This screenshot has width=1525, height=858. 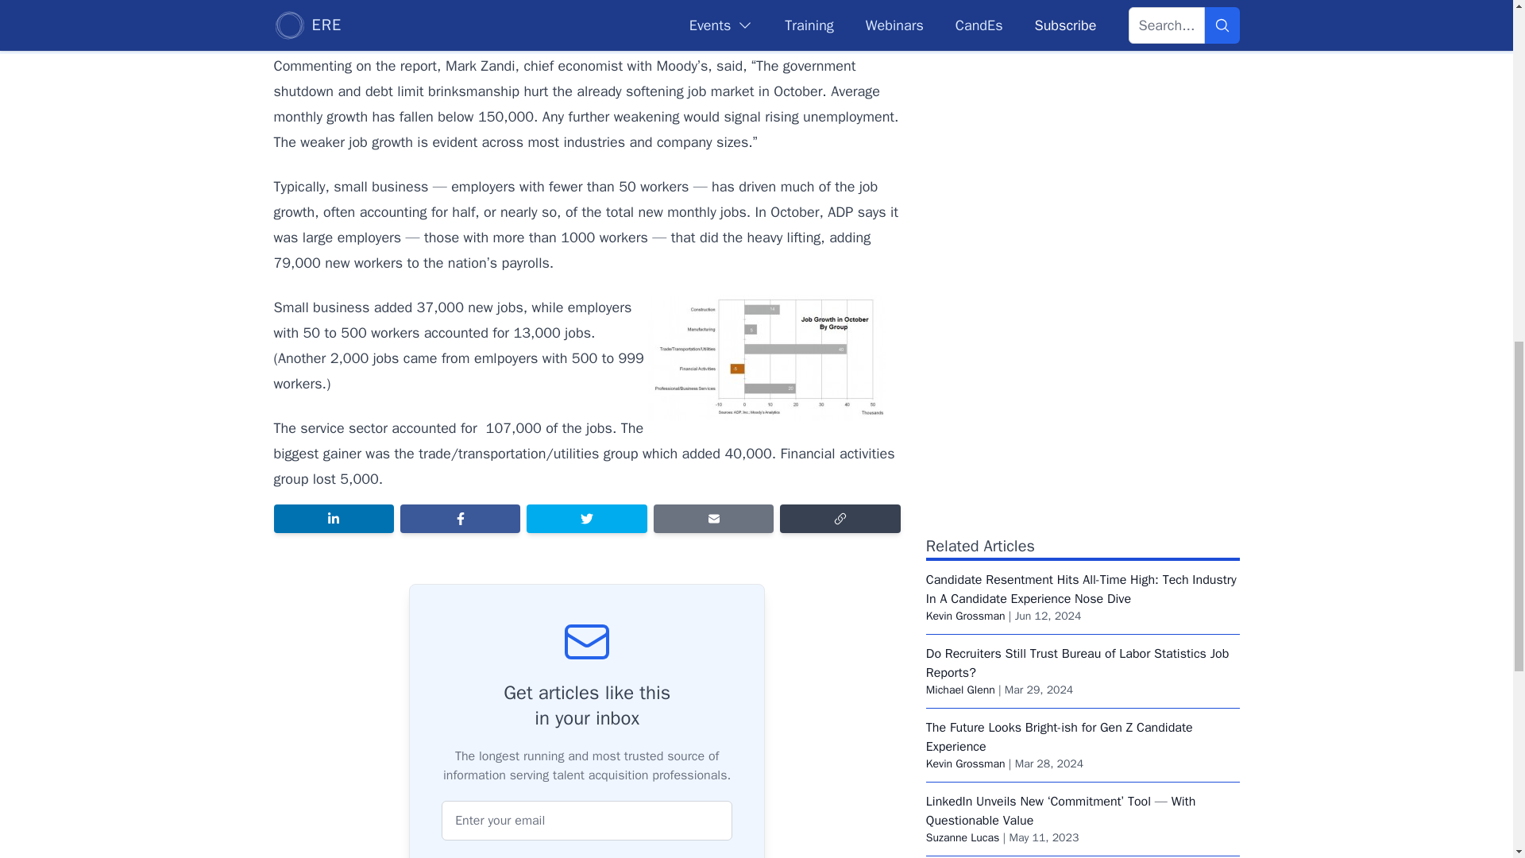 What do you see at coordinates (960, 690) in the screenshot?
I see `Michael Glenn` at bounding box center [960, 690].